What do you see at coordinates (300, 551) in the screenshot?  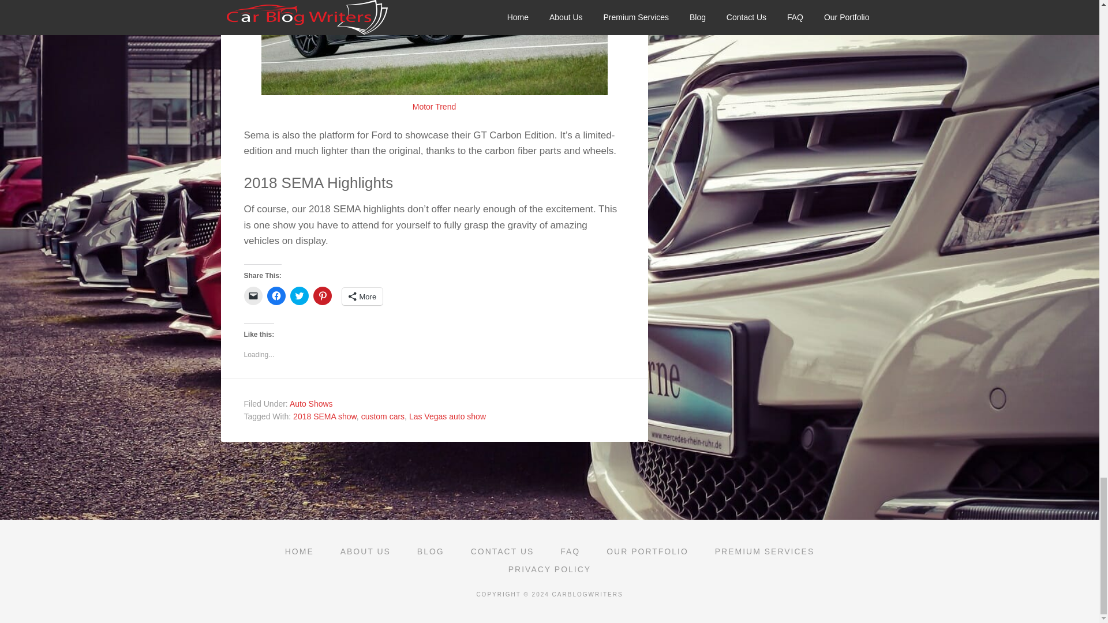 I see `HOME` at bounding box center [300, 551].